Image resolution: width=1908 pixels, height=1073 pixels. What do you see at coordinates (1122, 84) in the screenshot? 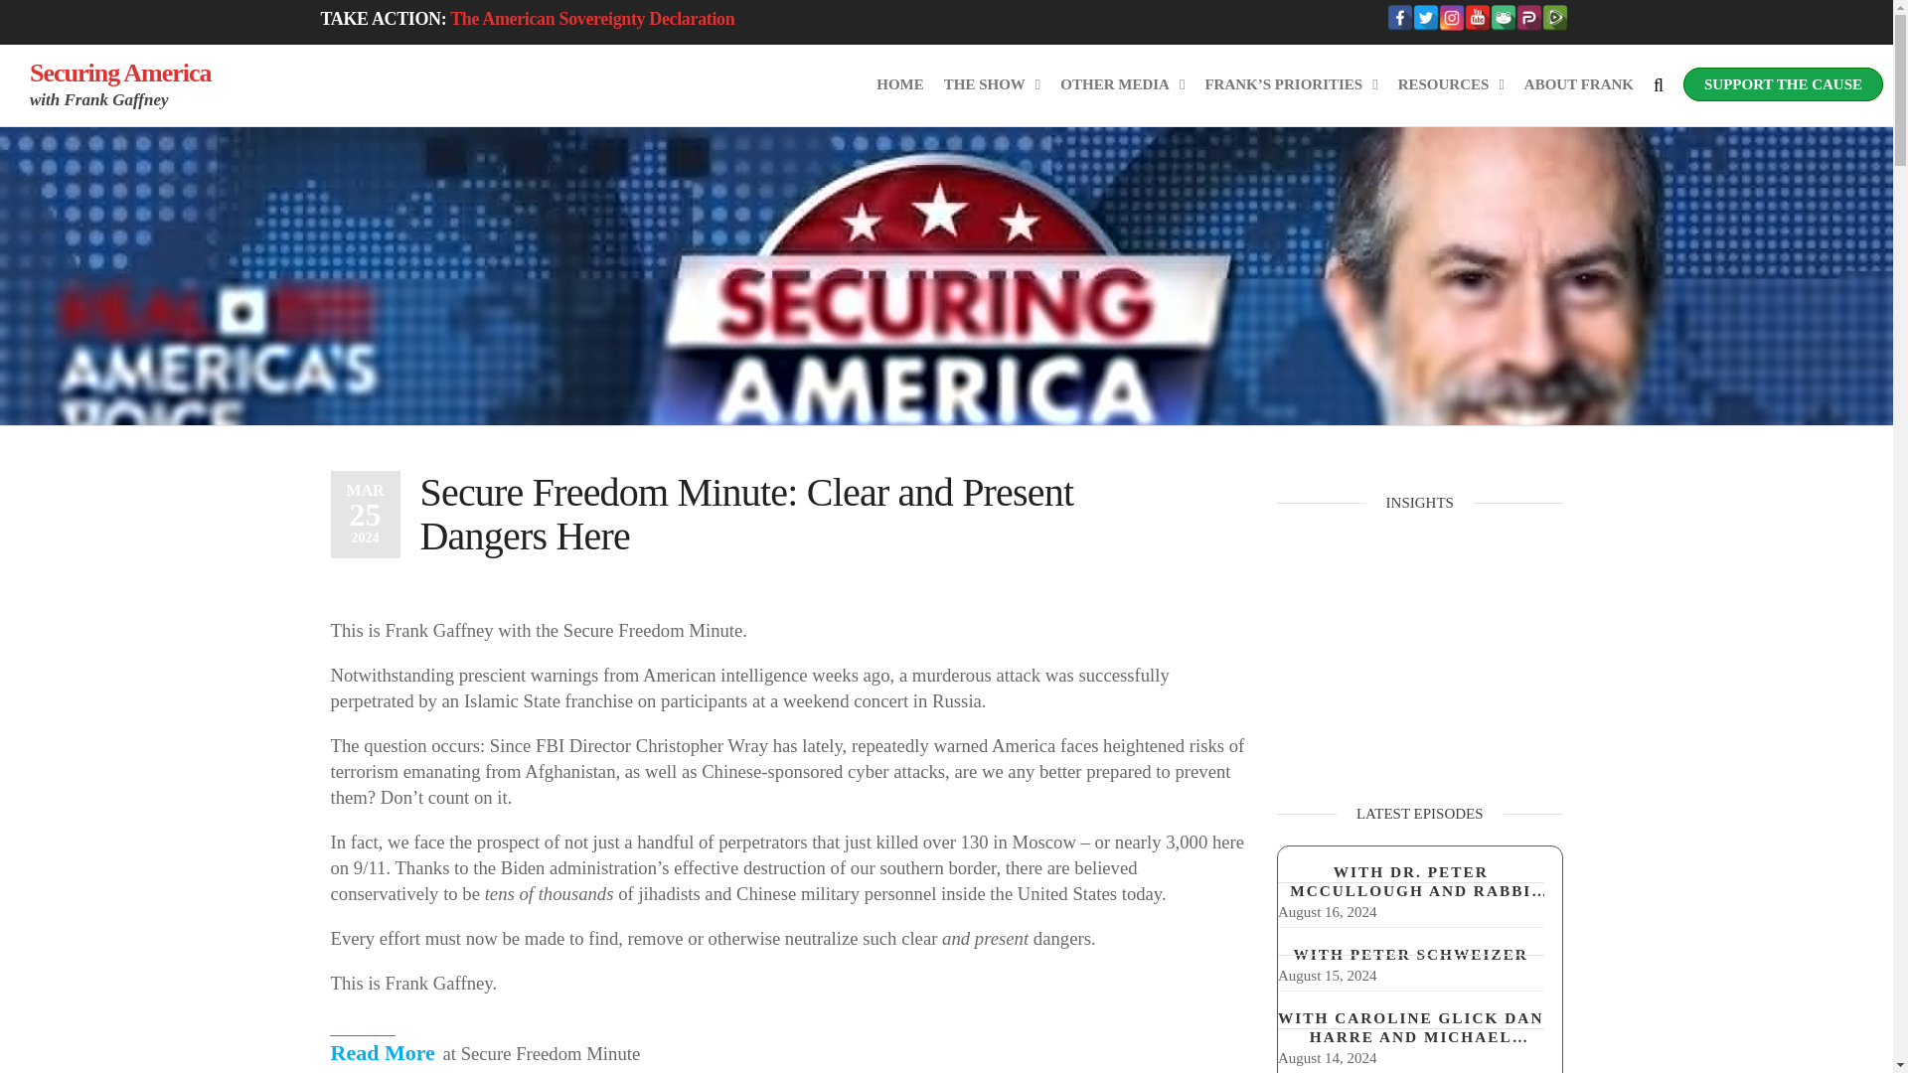
I see `Other Media` at bounding box center [1122, 84].